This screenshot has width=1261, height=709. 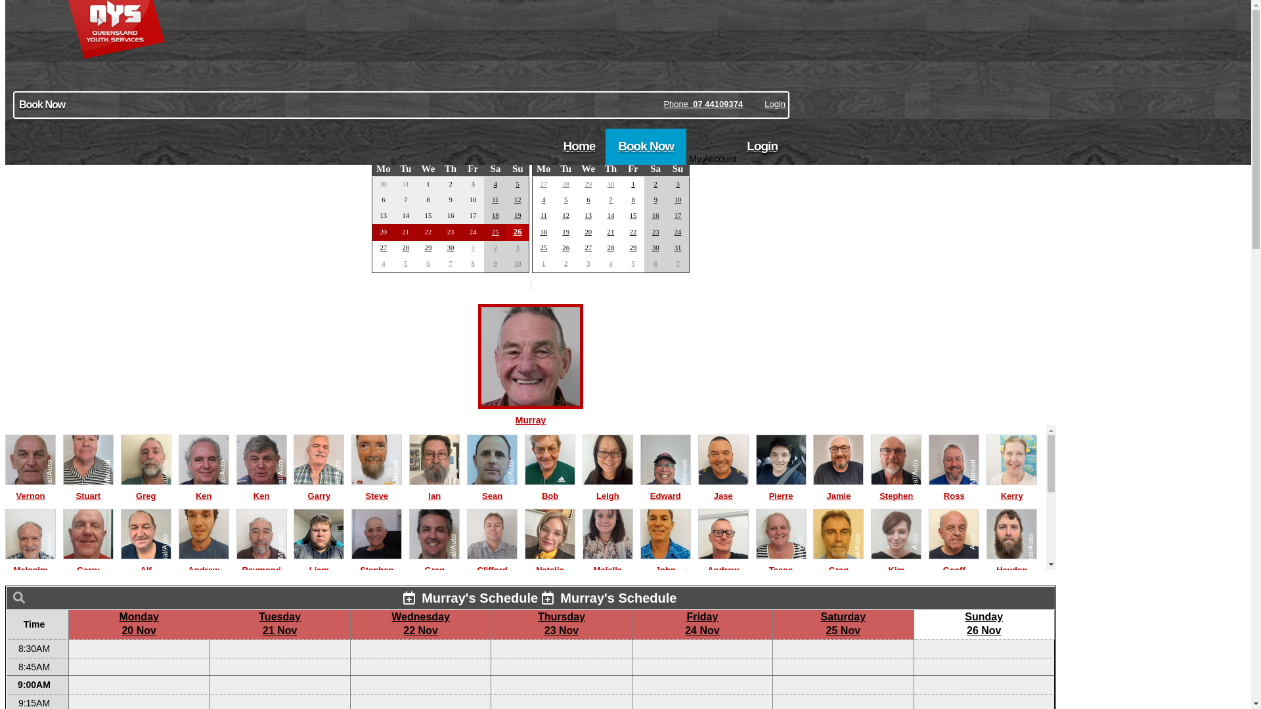 What do you see at coordinates (588, 232) in the screenshot?
I see `20` at bounding box center [588, 232].